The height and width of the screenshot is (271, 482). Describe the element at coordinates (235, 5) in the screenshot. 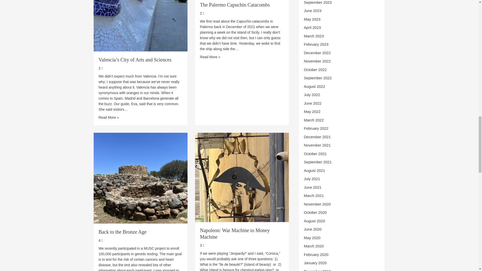

I see `The Palermo Capuchin Catacombs` at that location.